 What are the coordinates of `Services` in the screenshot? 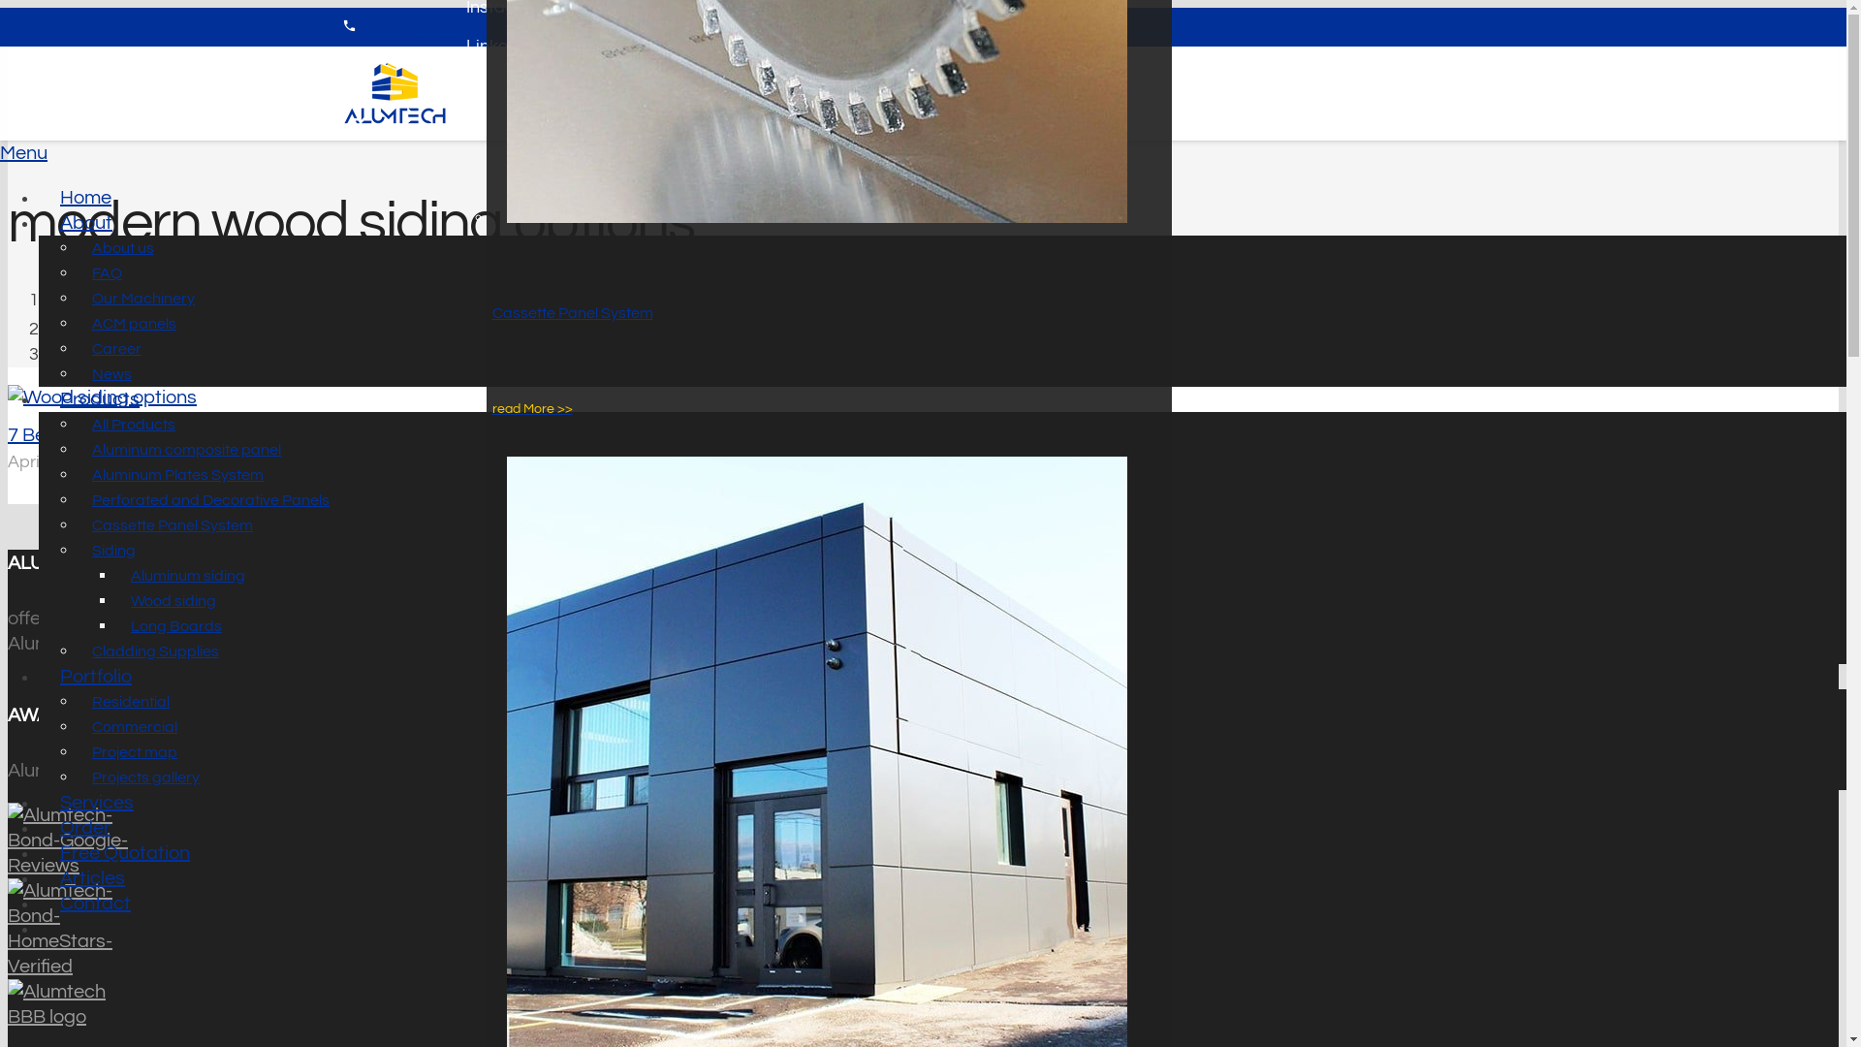 It's located at (97, 803).